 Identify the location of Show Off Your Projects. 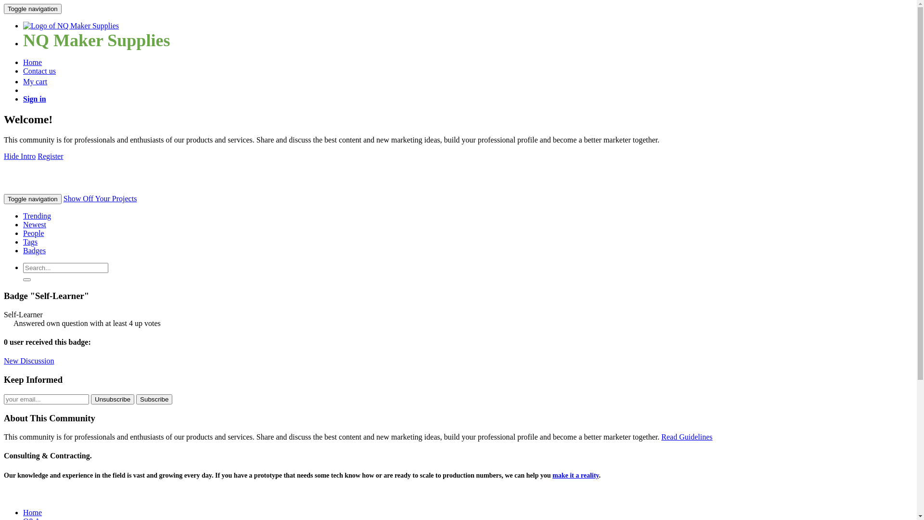
(100, 198).